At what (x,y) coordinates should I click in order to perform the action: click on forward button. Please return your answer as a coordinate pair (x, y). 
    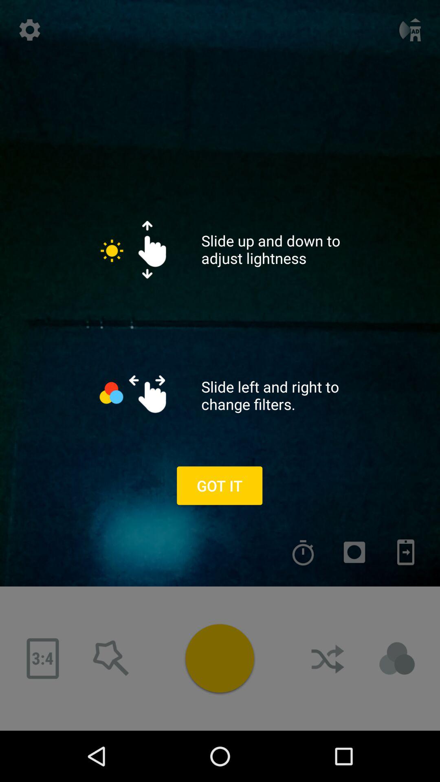
    Looking at the image, I should click on (329, 659).